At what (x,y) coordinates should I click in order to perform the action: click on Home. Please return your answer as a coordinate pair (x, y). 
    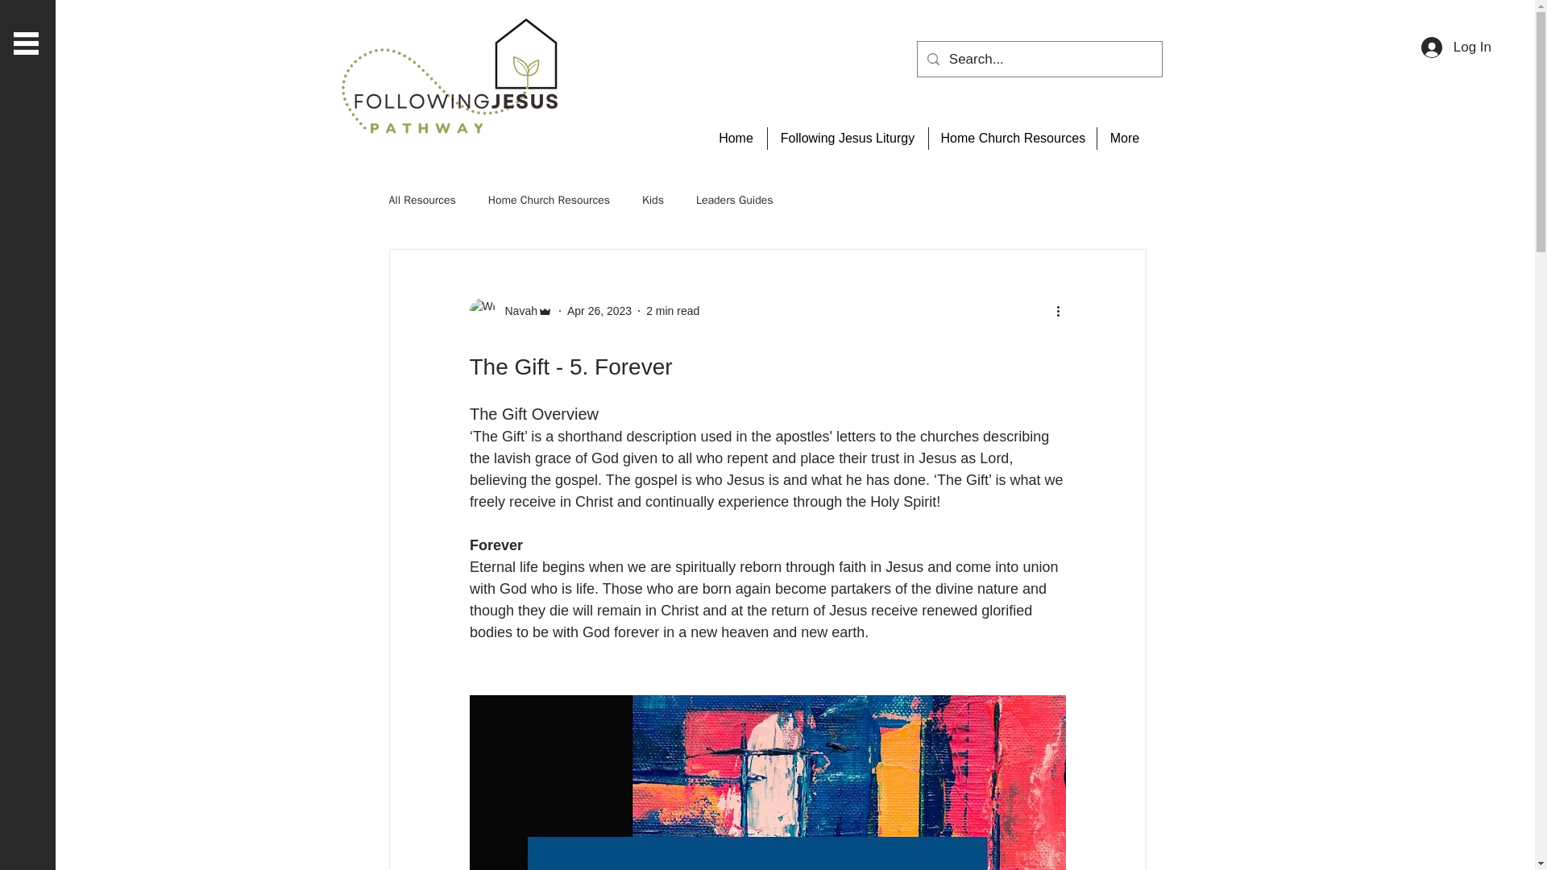
    Looking at the image, I should click on (736, 138).